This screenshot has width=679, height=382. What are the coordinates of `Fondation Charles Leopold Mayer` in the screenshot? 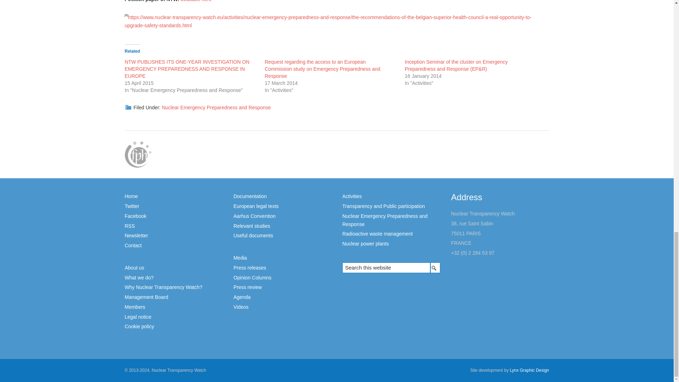 It's located at (137, 154).